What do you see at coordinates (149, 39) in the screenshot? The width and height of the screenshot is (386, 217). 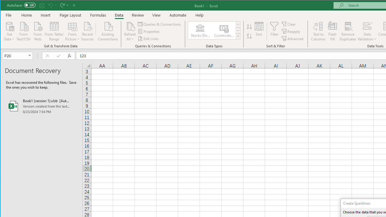 I see `Edit Links` at bounding box center [149, 39].